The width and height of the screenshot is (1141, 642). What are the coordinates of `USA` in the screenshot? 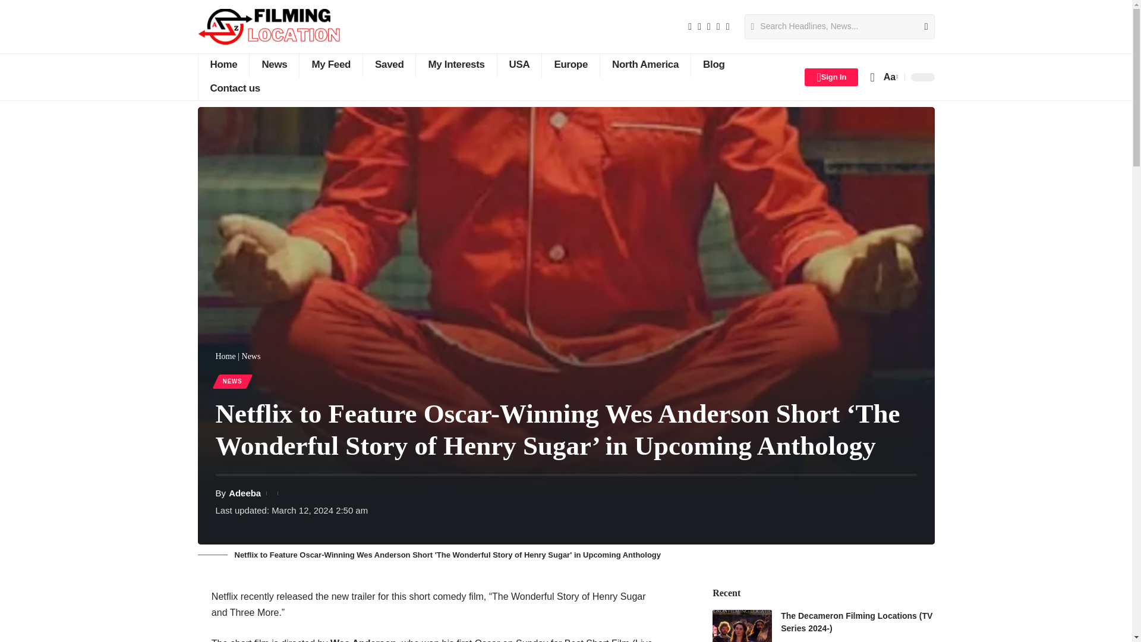 It's located at (519, 65).